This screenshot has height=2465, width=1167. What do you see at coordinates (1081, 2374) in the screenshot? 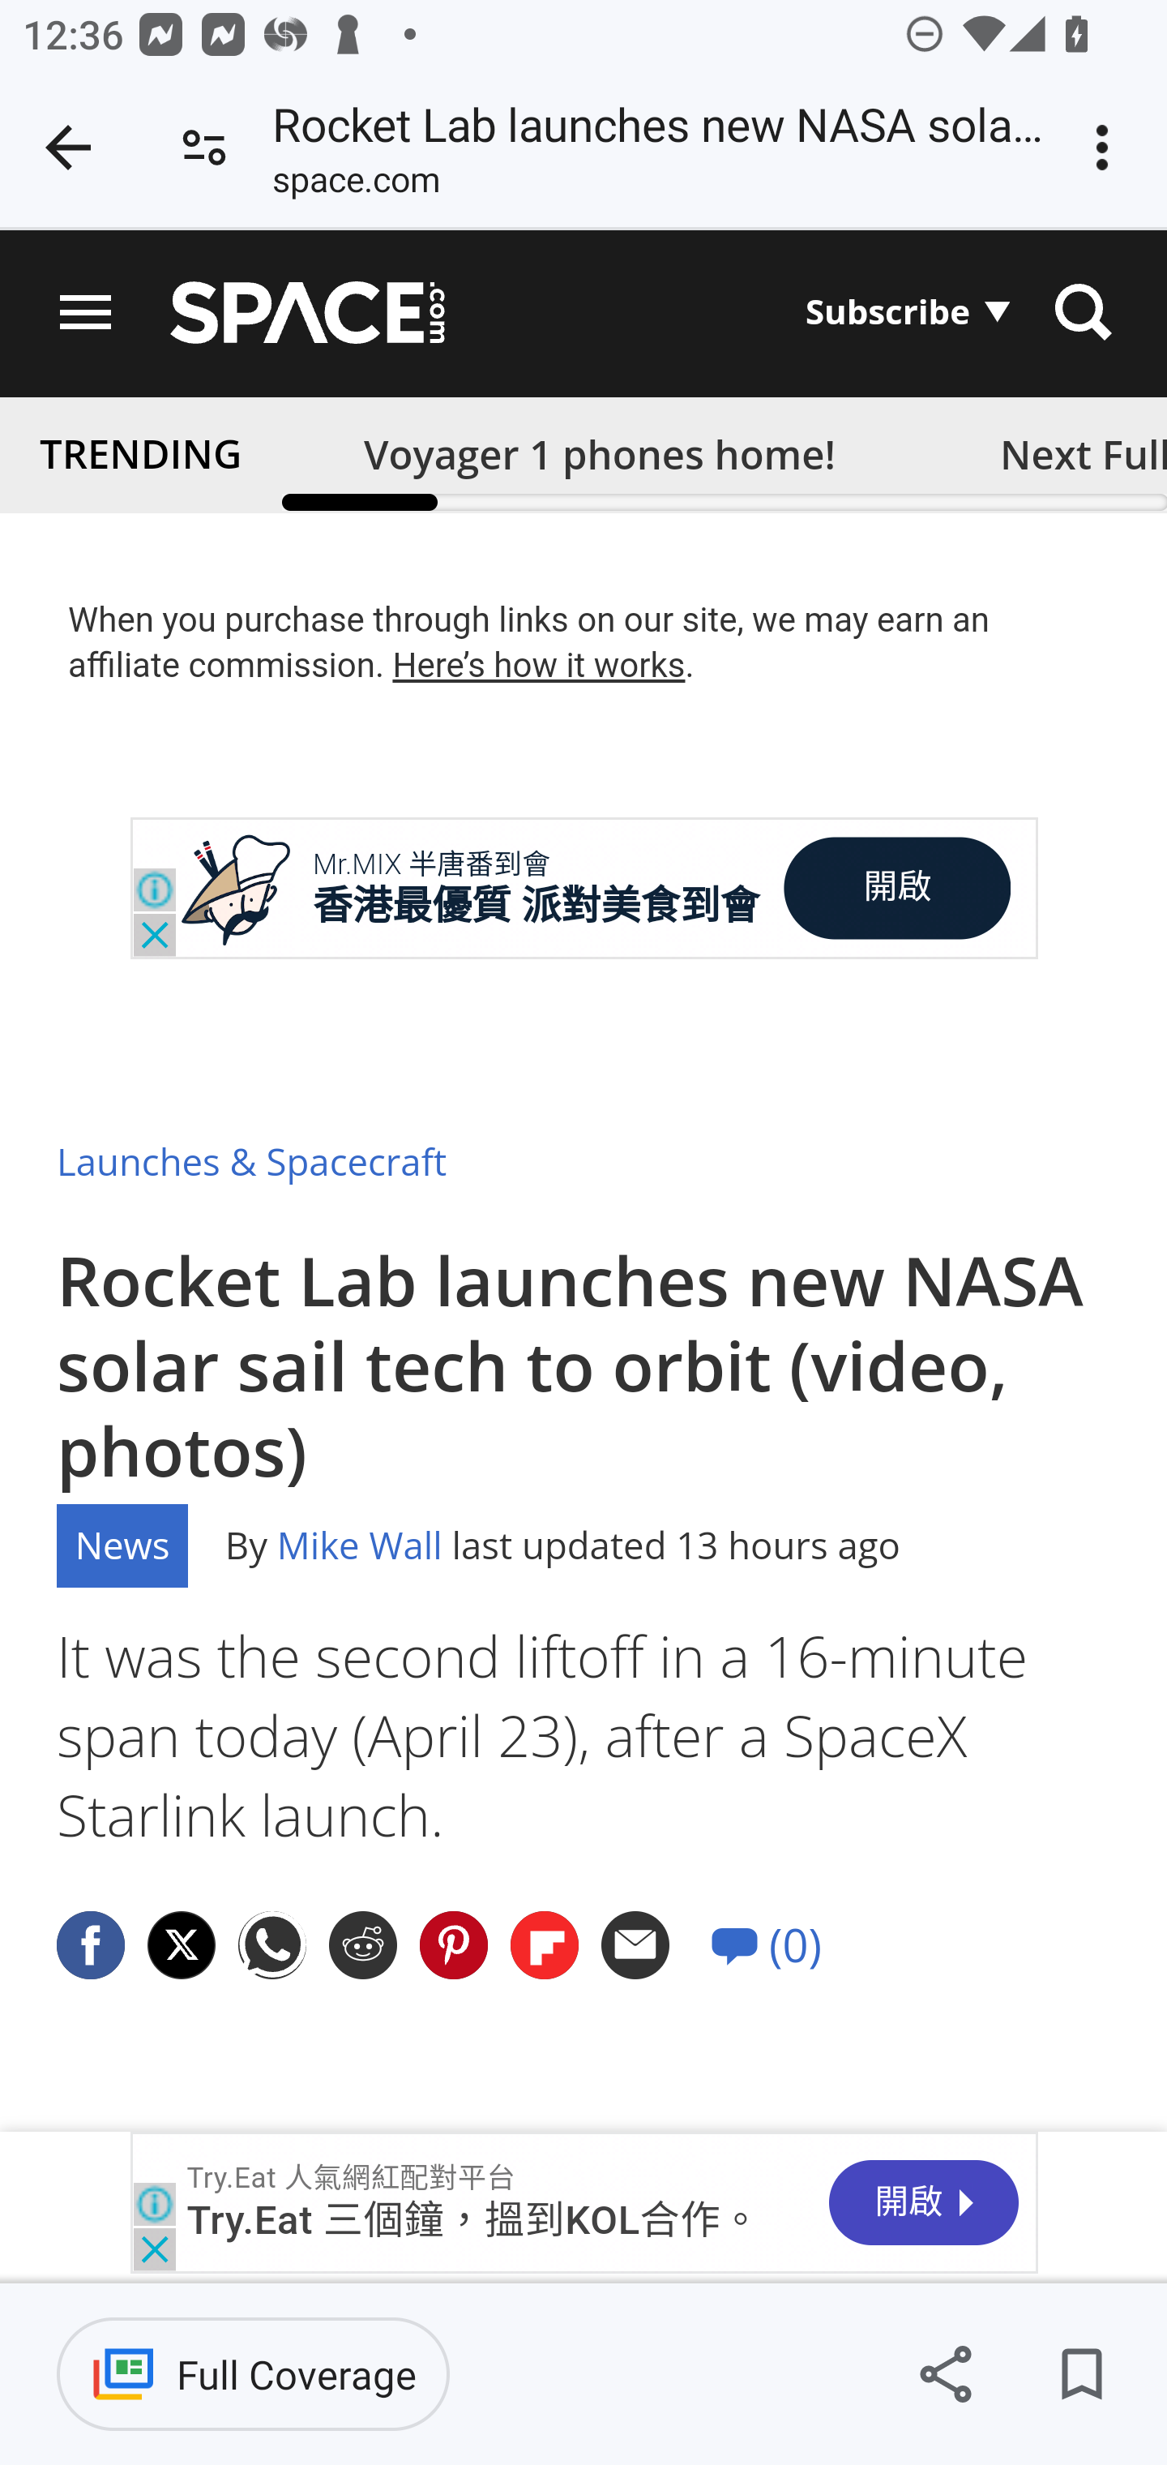
I see `Save for later` at bounding box center [1081, 2374].